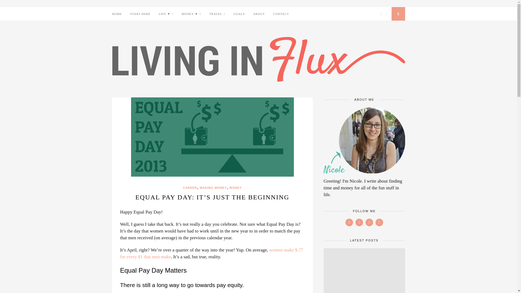 The height and width of the screenshot is (293, 521). Describe the element at coordinates (140, 14) in the screenshot. I see `START HERE` at that location.